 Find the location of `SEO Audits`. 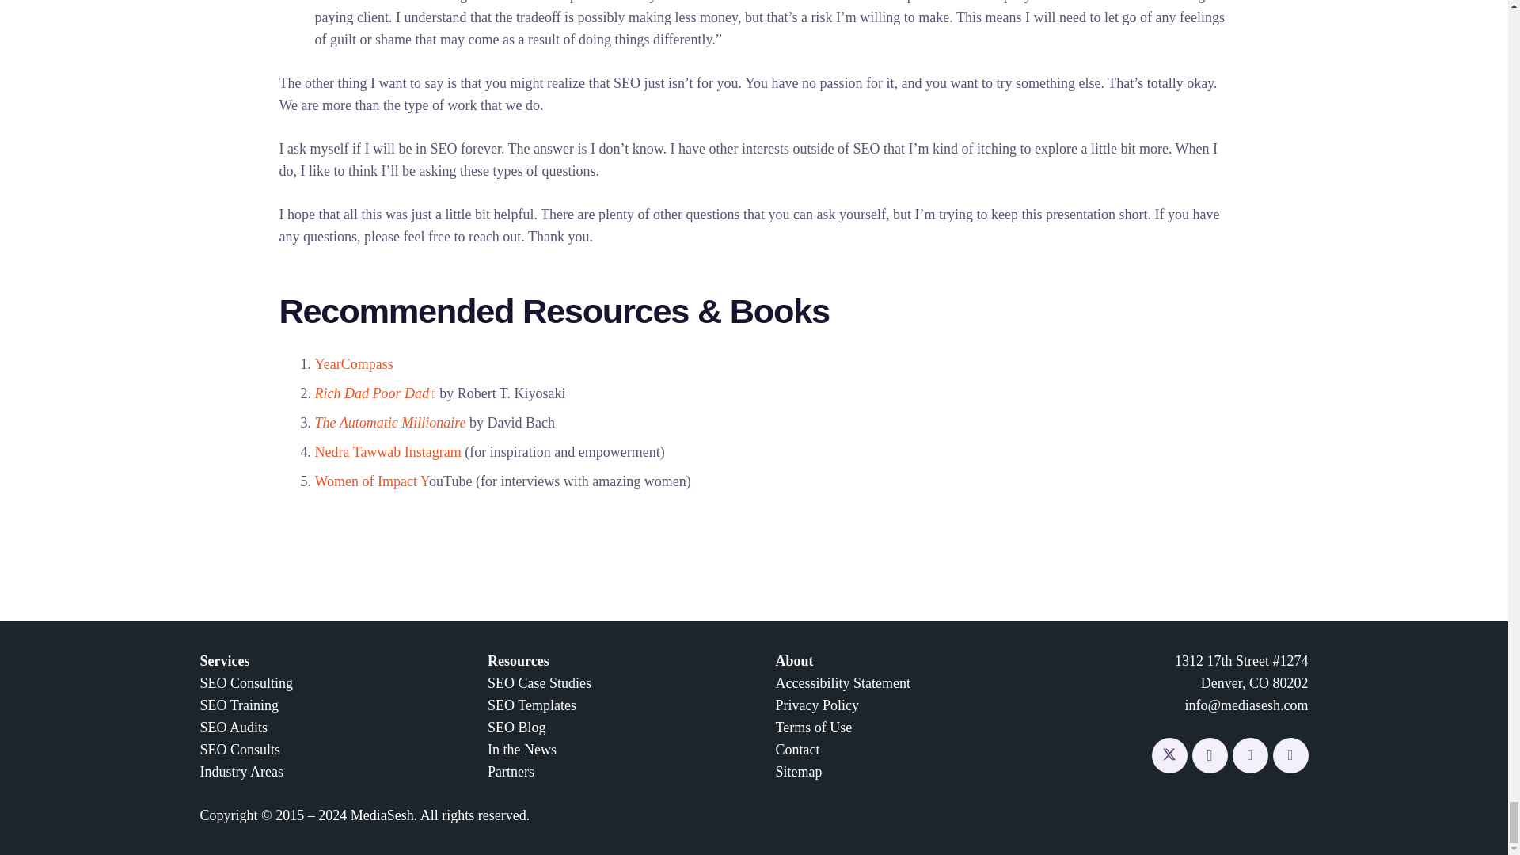

SEO Audits is located at coordinates (233, 727).